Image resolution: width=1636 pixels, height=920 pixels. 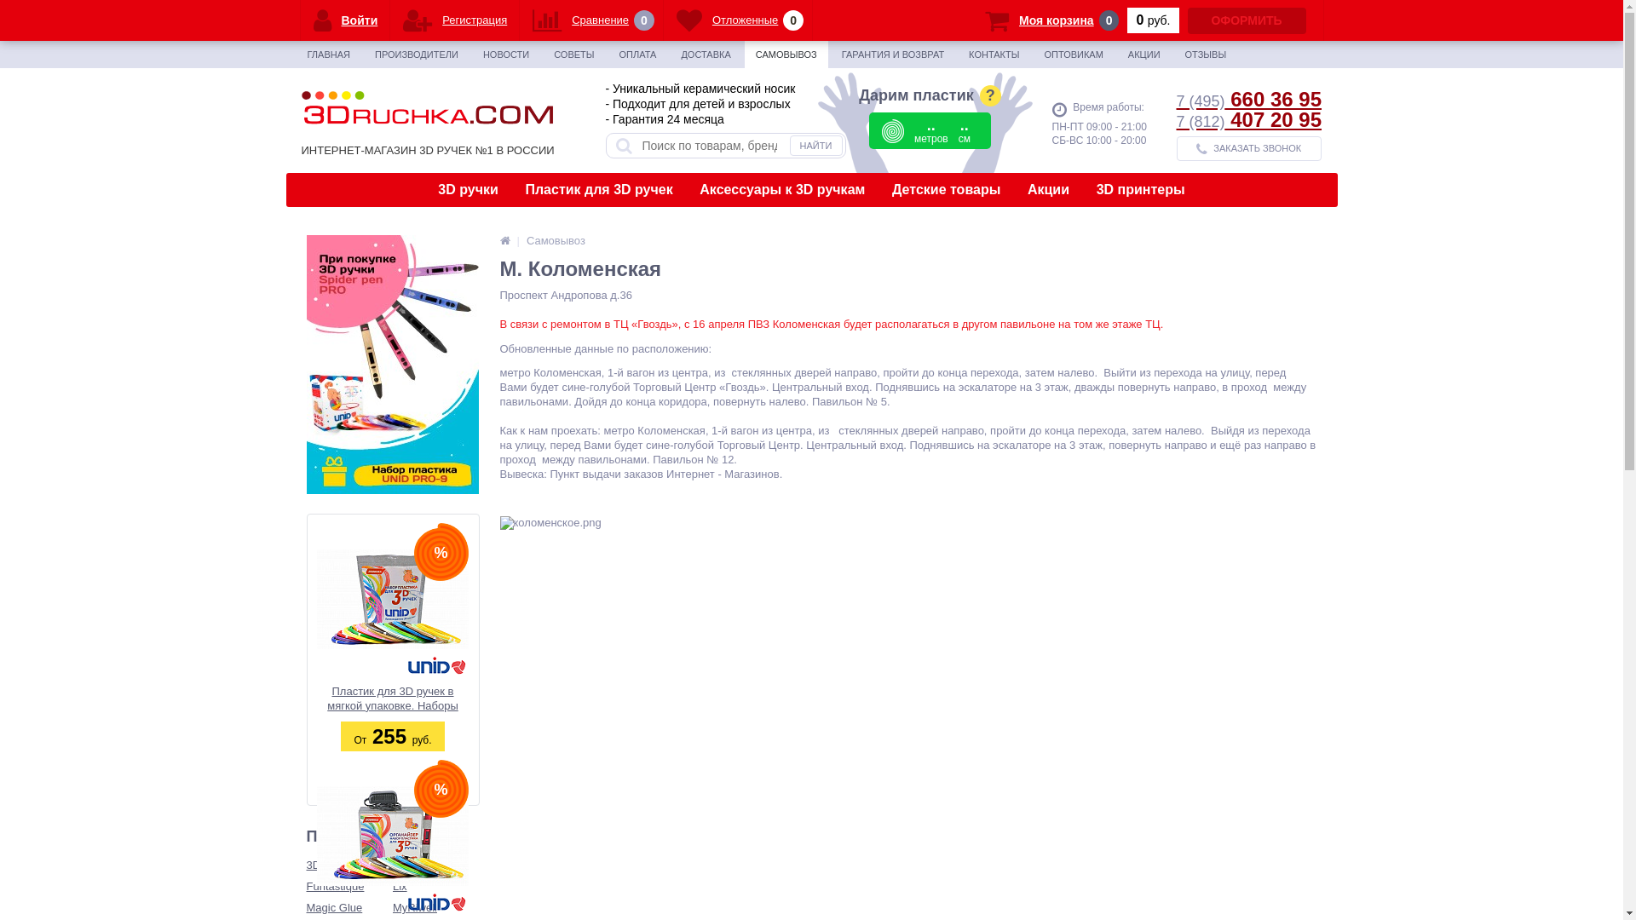 I want to click on Funtastique, so click(x=350, y=888).